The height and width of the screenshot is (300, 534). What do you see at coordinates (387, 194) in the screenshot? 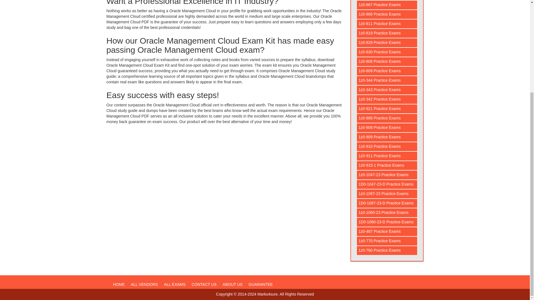
I see `1z0-1087-23 Practice Exams` at bounding box center [387, 194].